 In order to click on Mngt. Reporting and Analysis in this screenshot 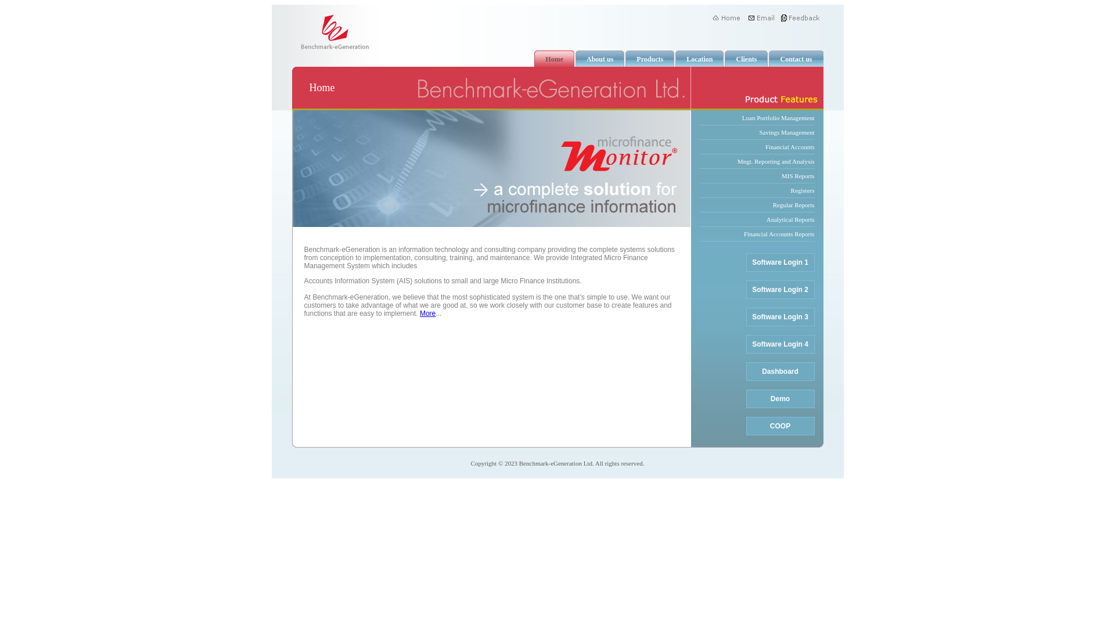, I will do `click(757, 161)`.